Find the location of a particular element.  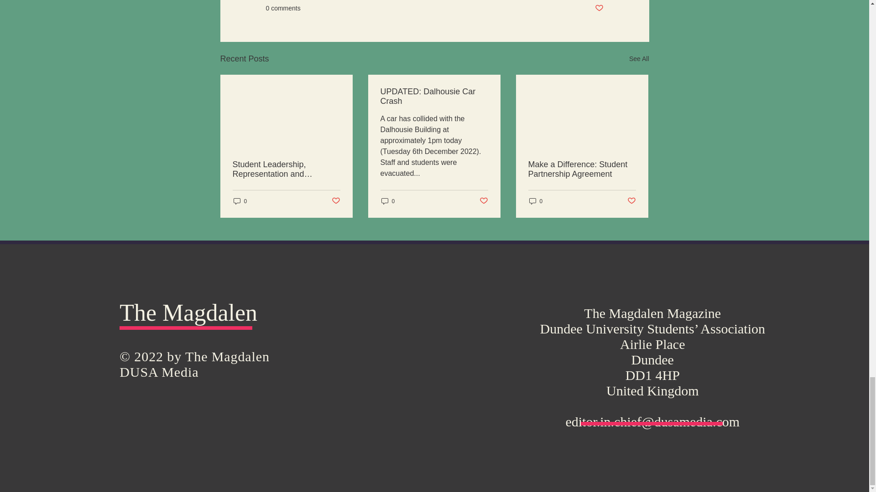

Make a Difference: Student Partnership Agreement is located at coordinates (582, 169).